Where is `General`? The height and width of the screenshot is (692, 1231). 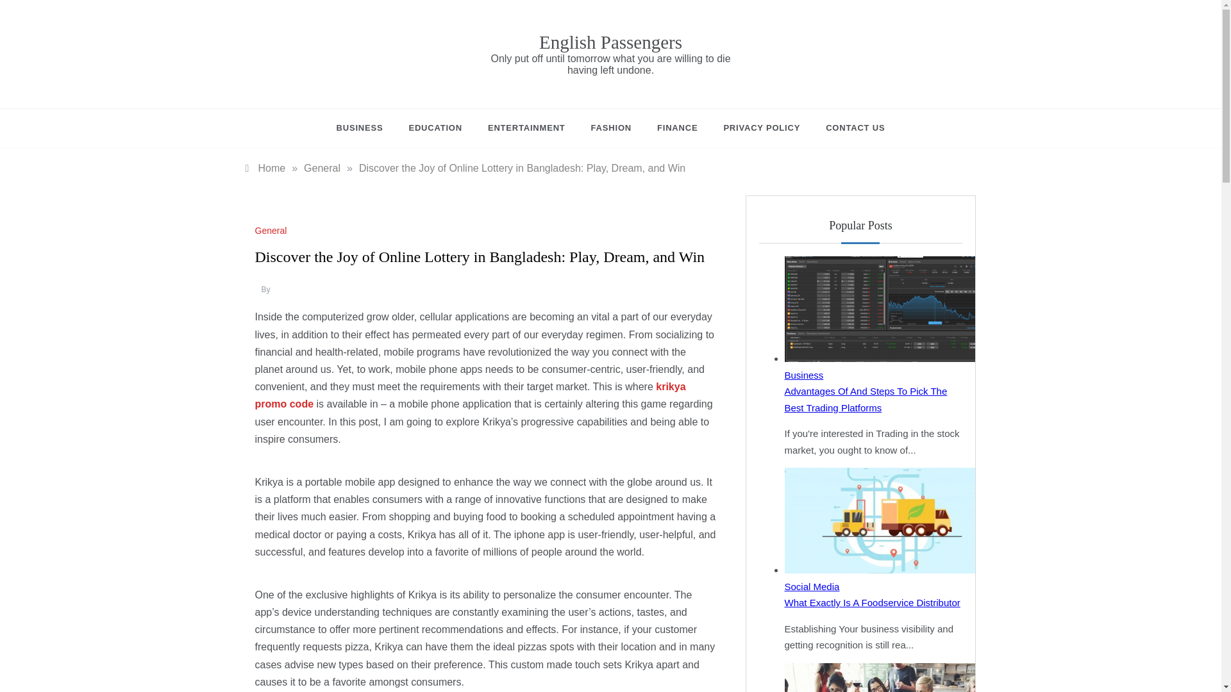 General is located at coordinates (322, 168).